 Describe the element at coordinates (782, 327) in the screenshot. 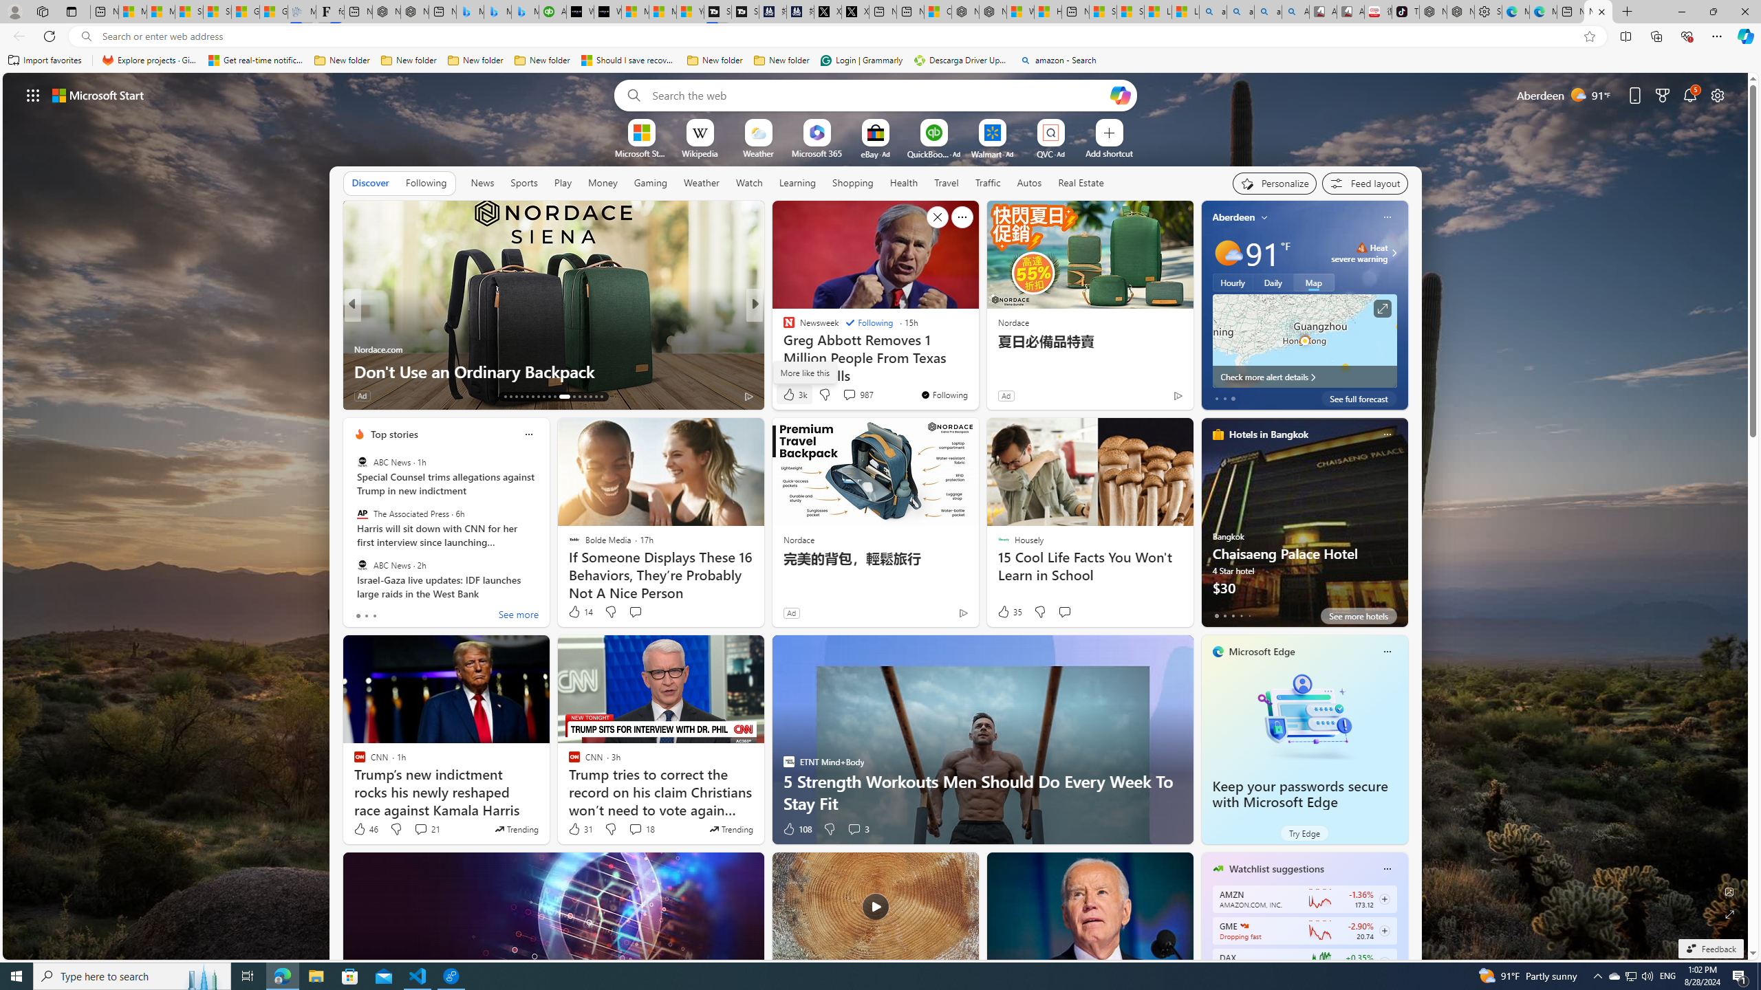

I see `POLITICO` at that location.